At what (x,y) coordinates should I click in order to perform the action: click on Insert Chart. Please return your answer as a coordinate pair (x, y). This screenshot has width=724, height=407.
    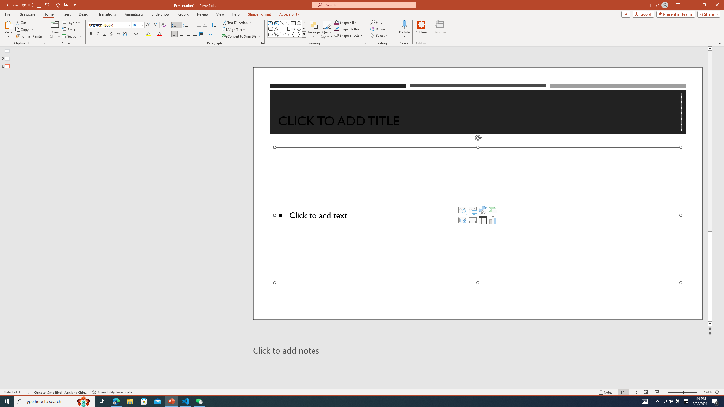
    Looking at the image, I should click on (493, 220).